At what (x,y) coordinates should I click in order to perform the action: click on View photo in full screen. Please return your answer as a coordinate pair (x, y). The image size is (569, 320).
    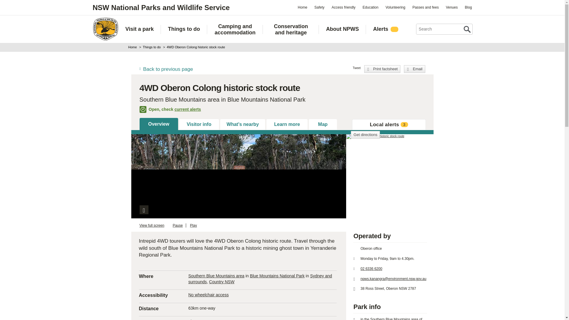
    Looking at the image, I should click on (143, 210).